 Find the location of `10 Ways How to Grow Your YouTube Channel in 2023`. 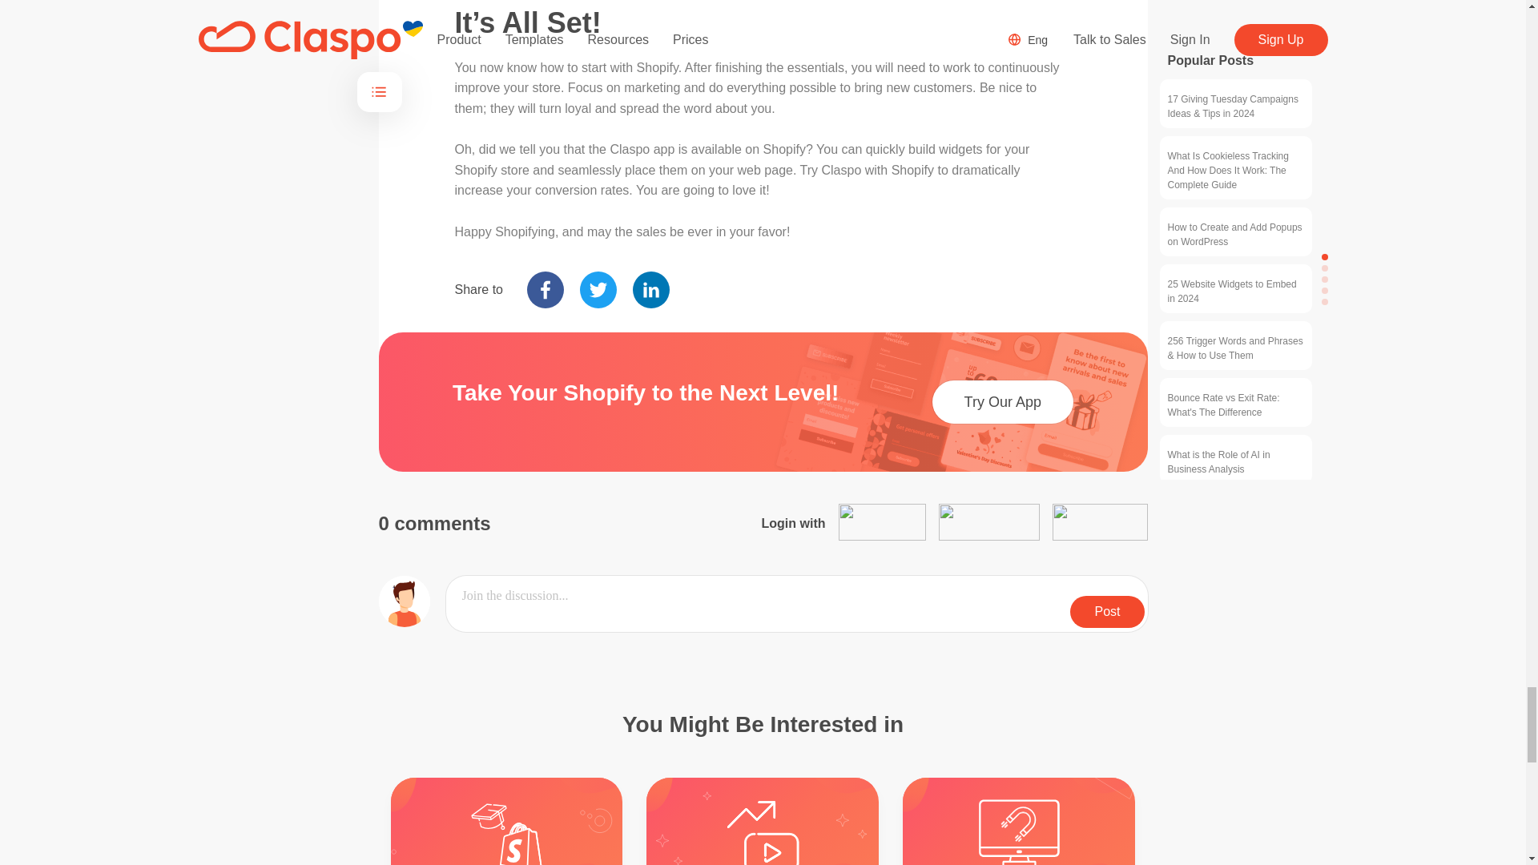

10 Ways How to Grow Your YouTube Channel in 2023 is located at coordinates (763, 821).